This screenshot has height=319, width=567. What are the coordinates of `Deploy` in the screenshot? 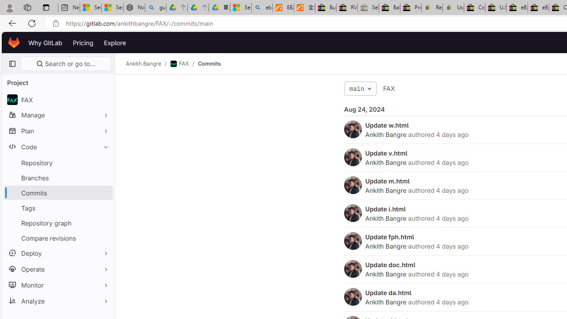 It's located at (58, 253).